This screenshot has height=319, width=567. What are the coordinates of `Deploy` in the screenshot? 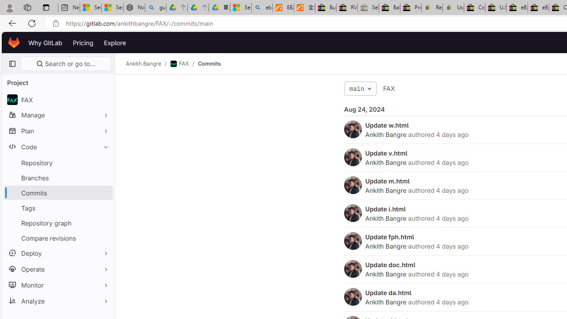 It's located at (58, 253).